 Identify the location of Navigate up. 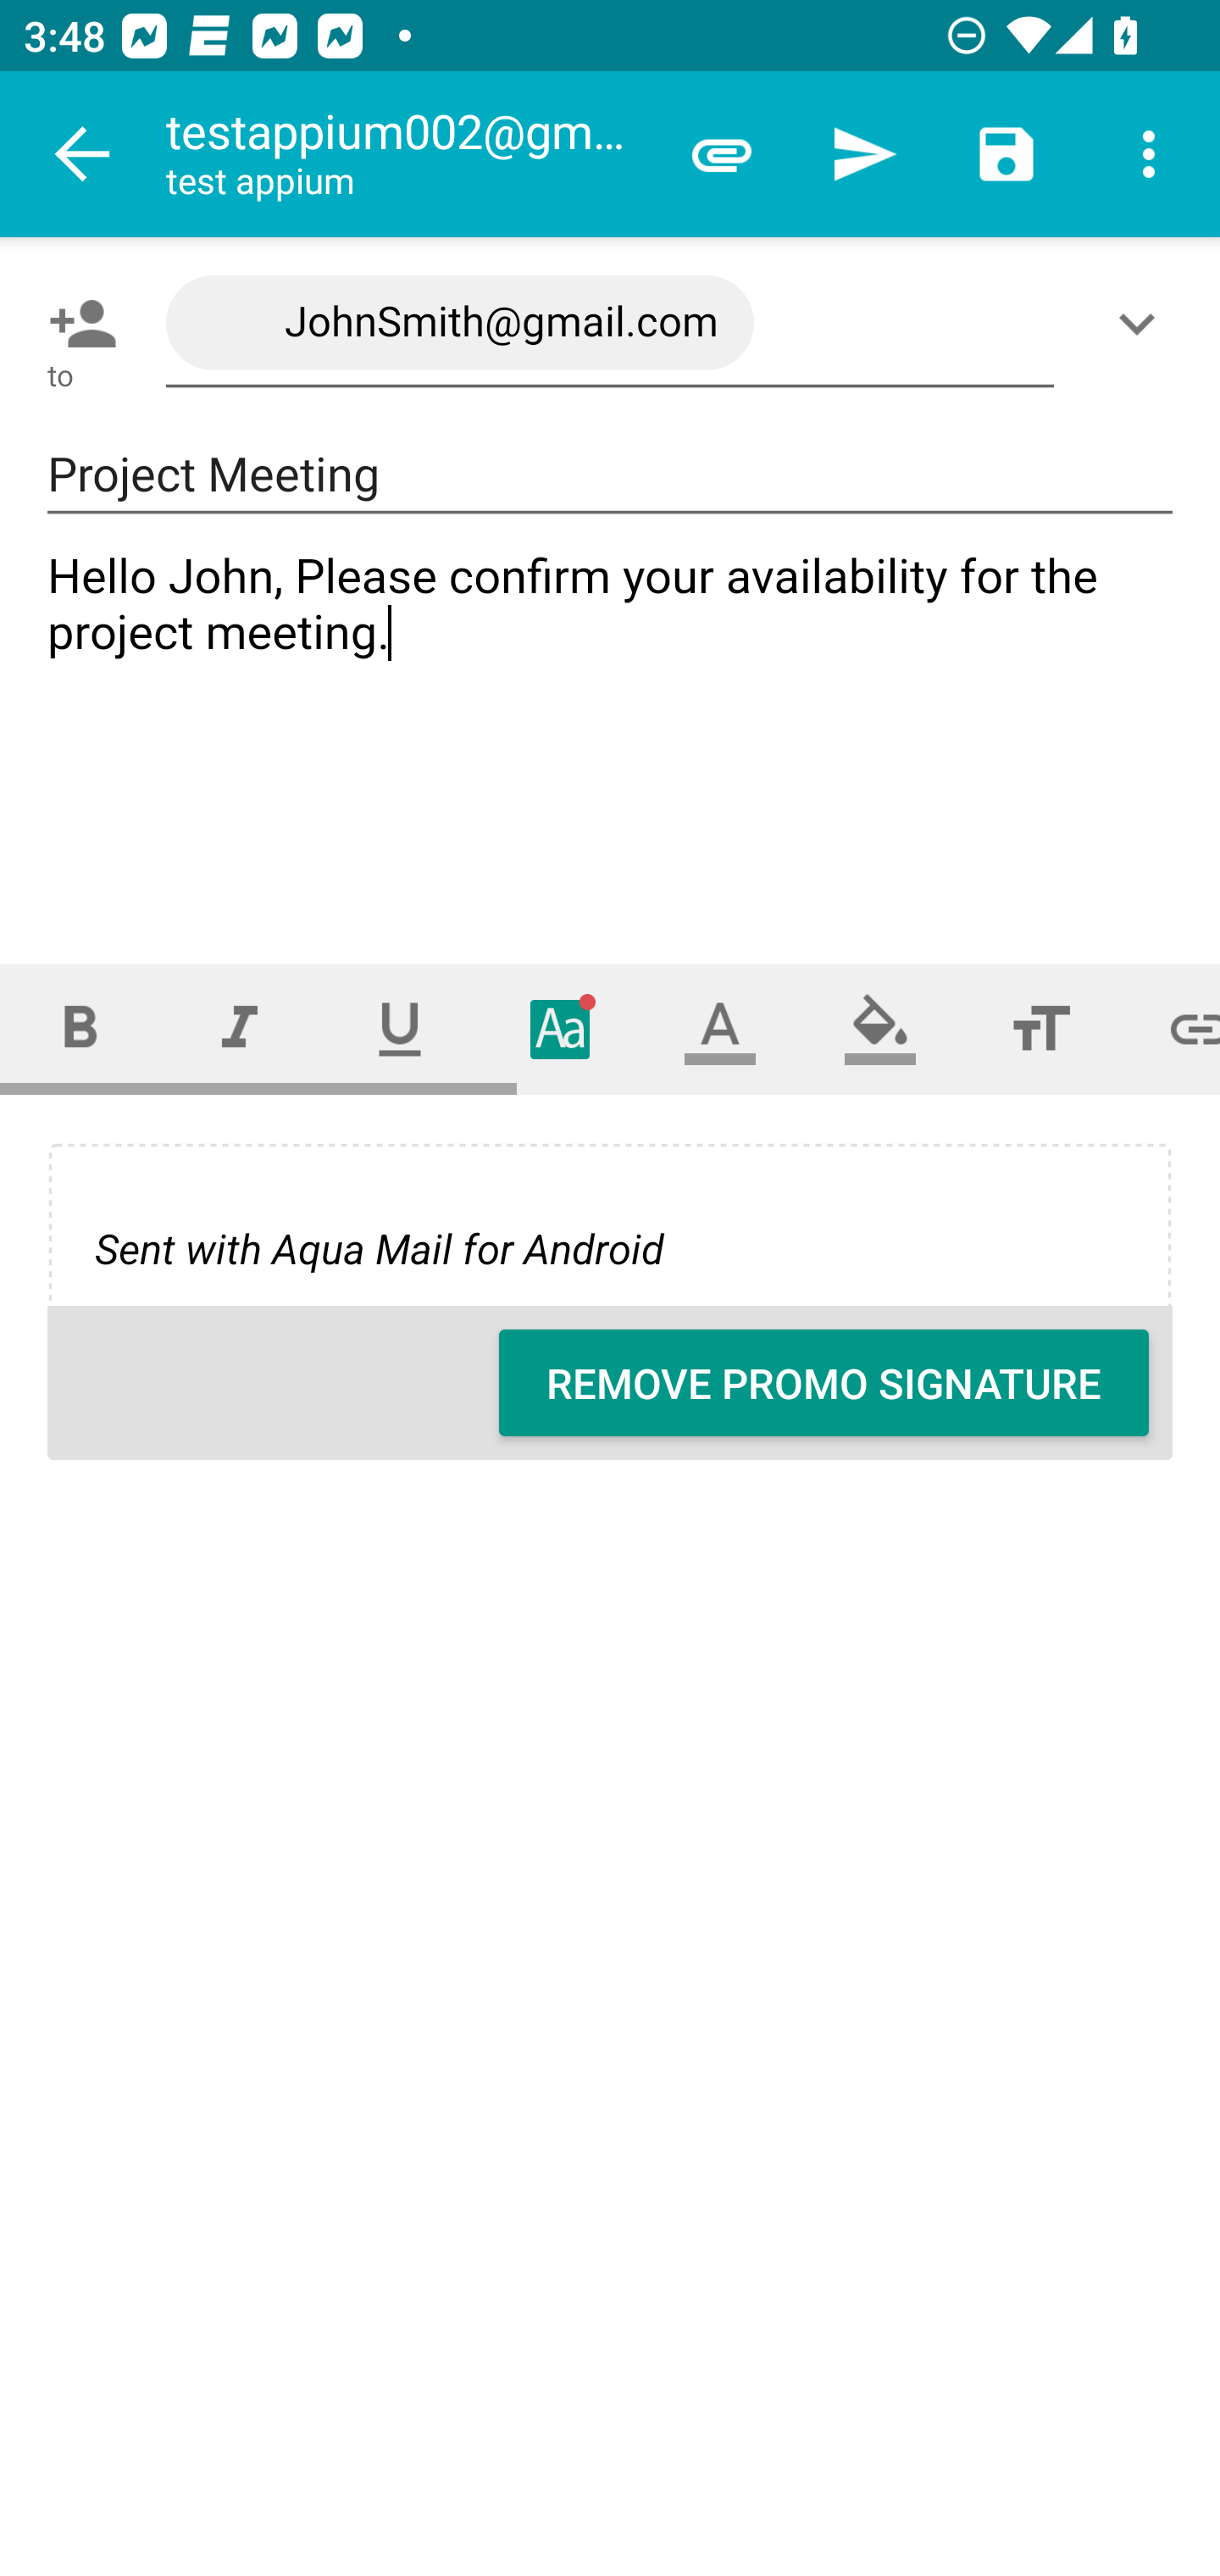
(83, 154).